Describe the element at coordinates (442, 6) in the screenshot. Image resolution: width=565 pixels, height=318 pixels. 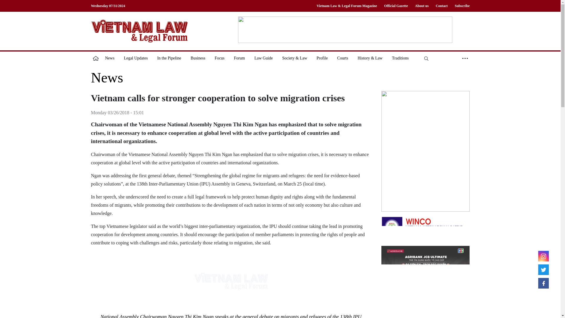
I see `Contact` at that location.